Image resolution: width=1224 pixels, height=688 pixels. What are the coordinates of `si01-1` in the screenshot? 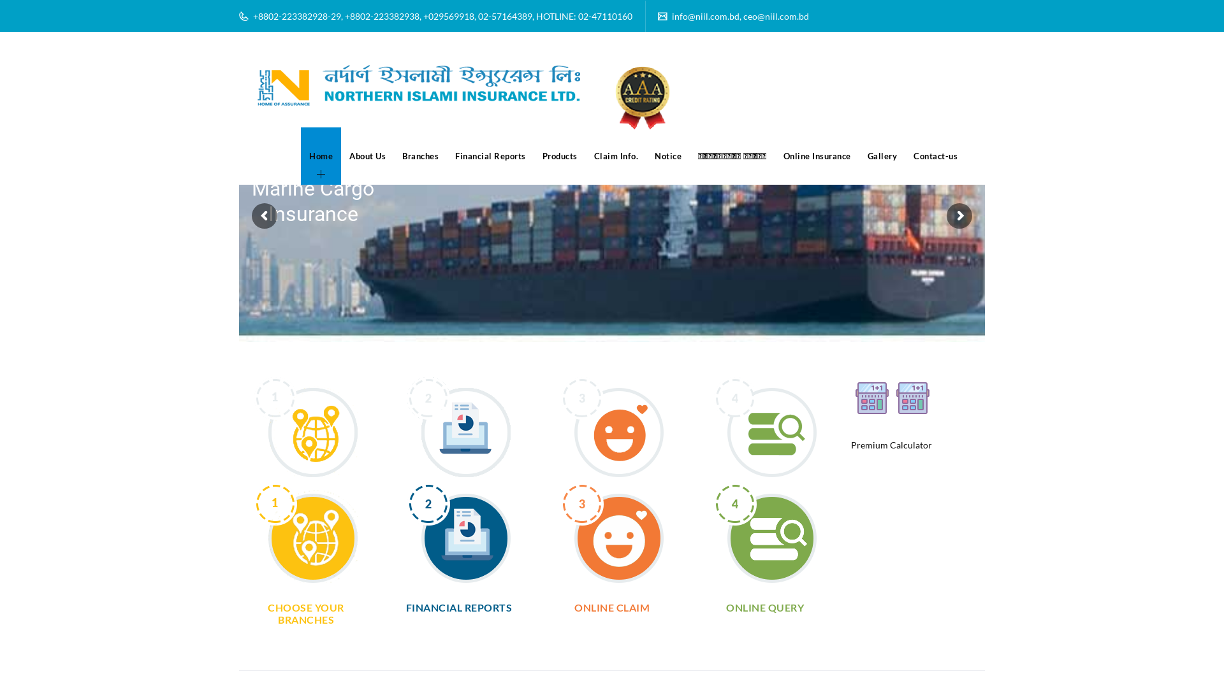 It's located at (306, 533).